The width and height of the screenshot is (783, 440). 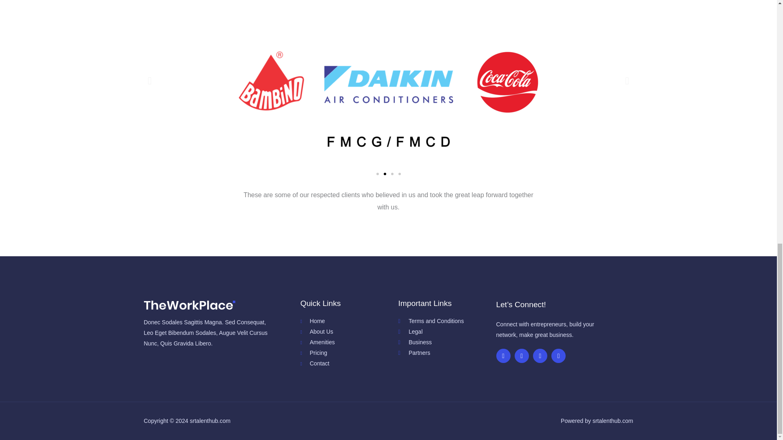 I want to click on theworkplace-logo-light, so click(x=189, y=305).